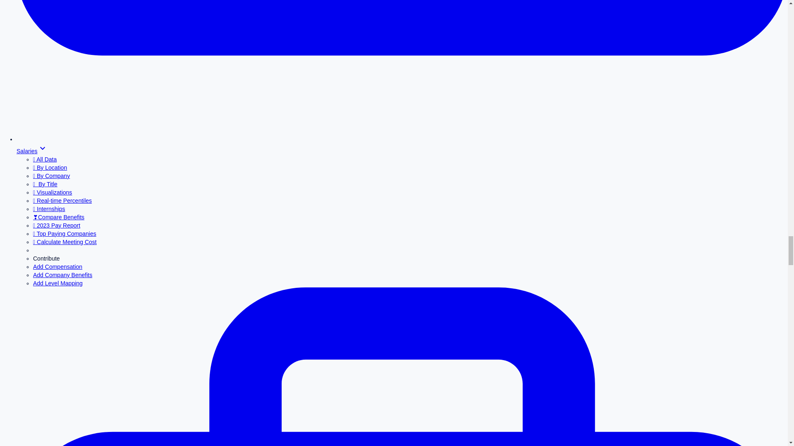 This screenshot has height=446, width=794. What do you see at coordinates (58, 267) in the screenshot?
I see `Add Compensation` at bounding box center [58, 267].